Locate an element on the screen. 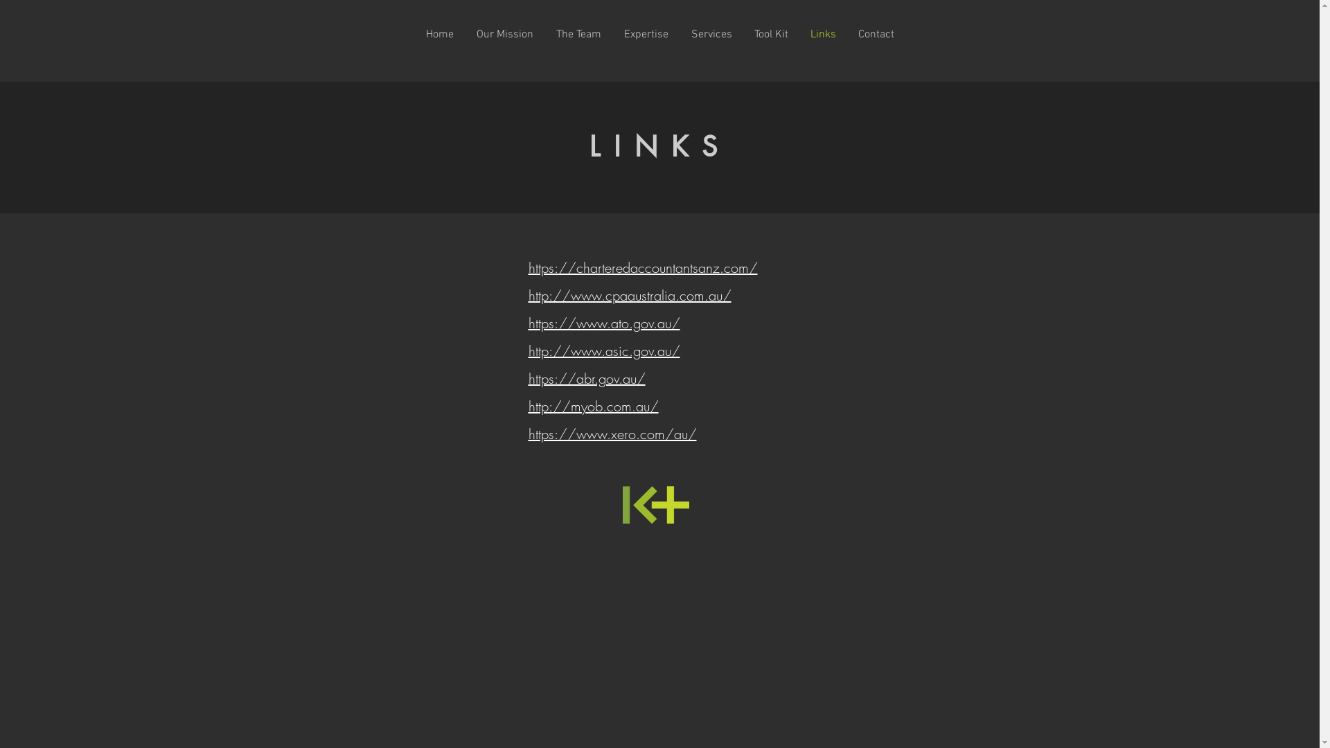  Contact is located at coordinates (876, 35).